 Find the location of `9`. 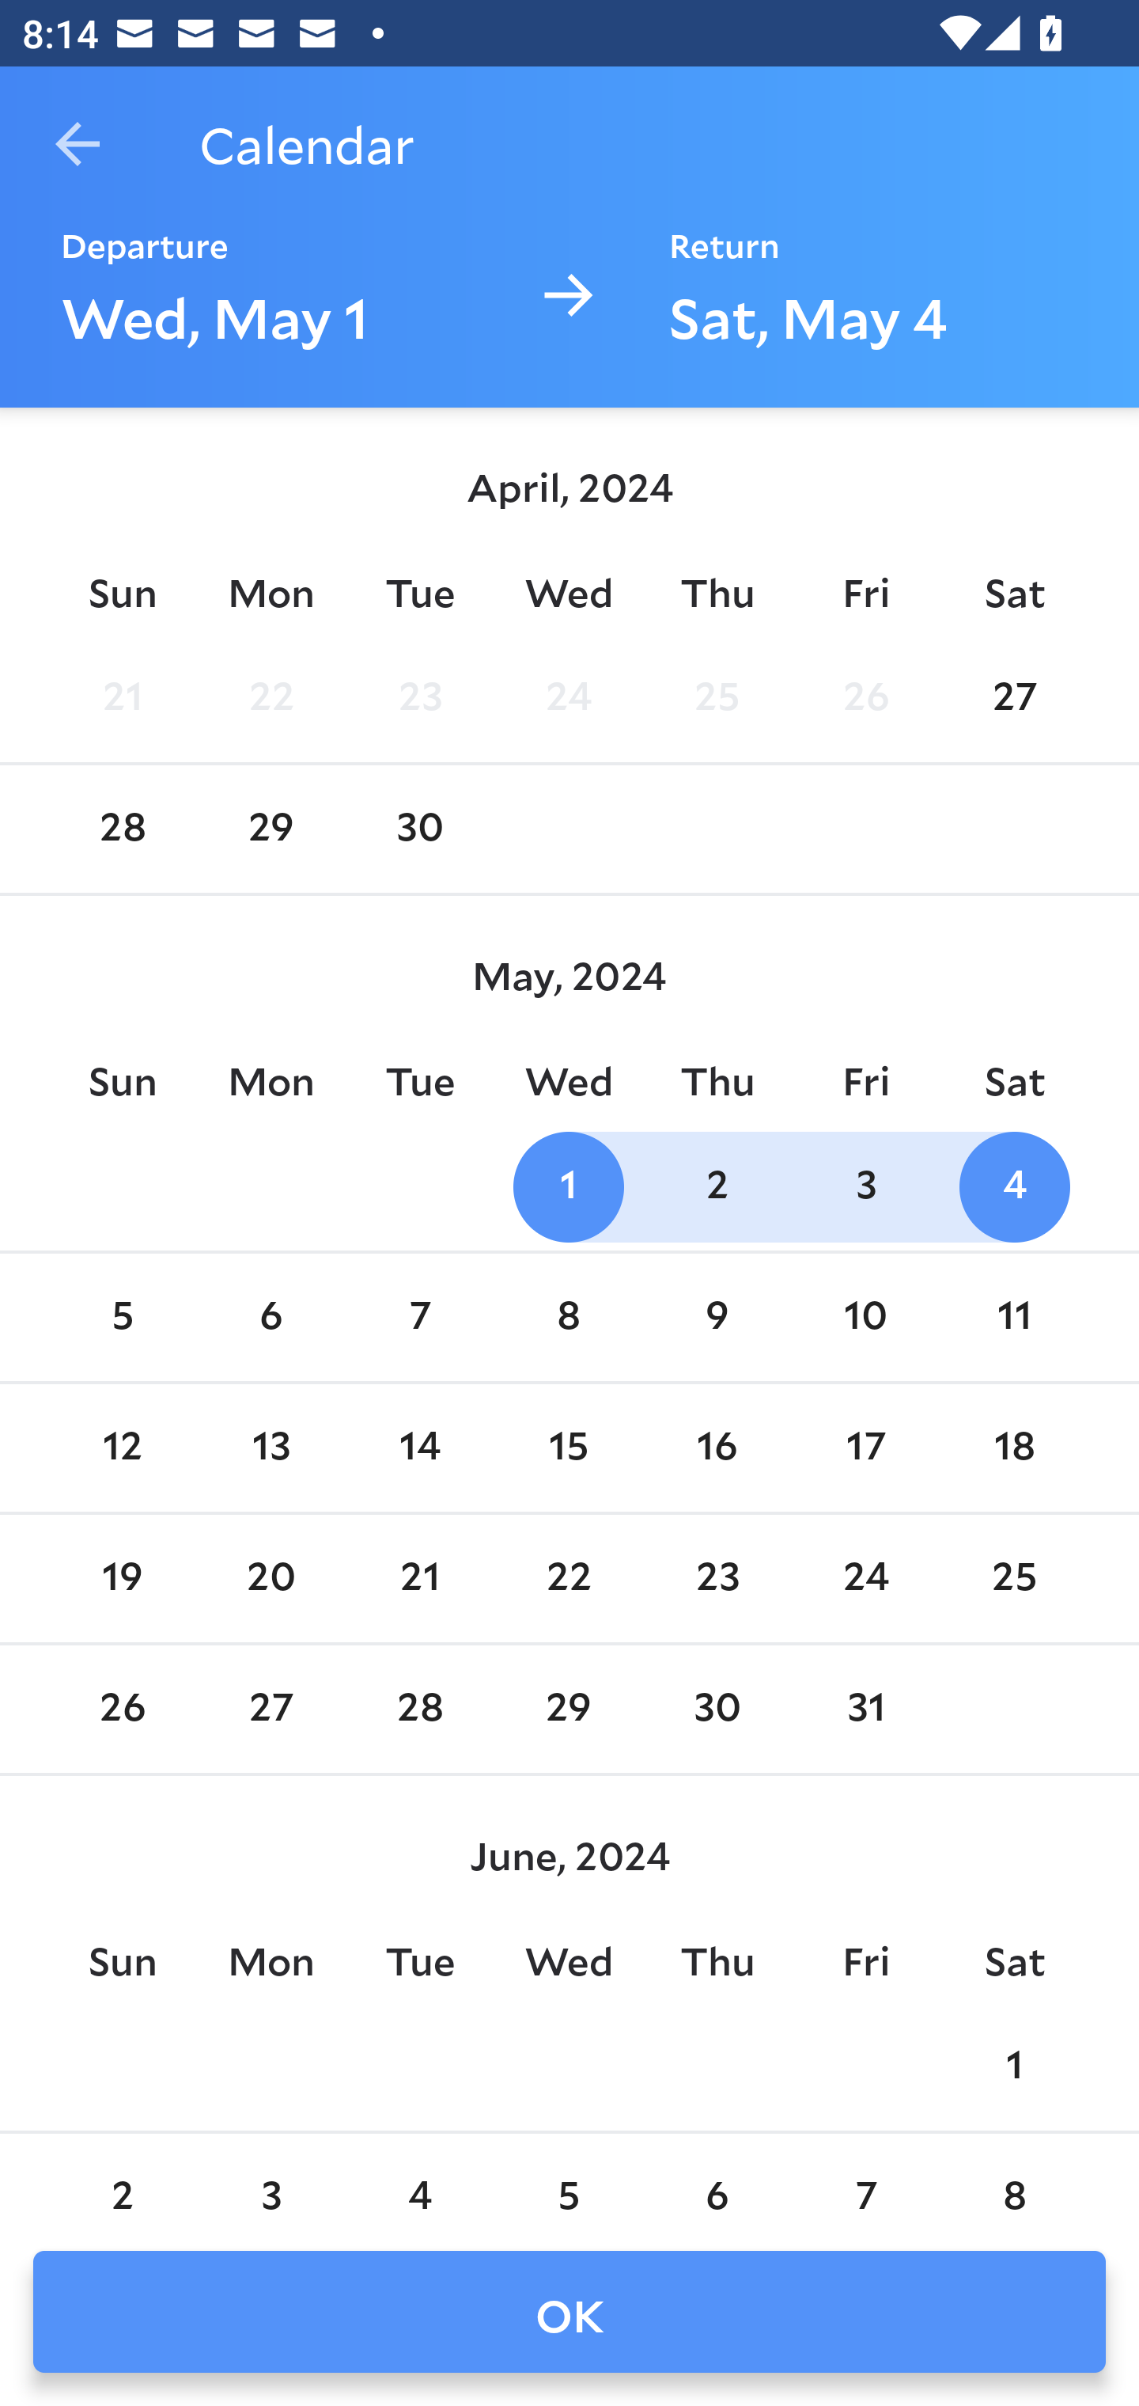

9 is located at coordinates (717, 1319).